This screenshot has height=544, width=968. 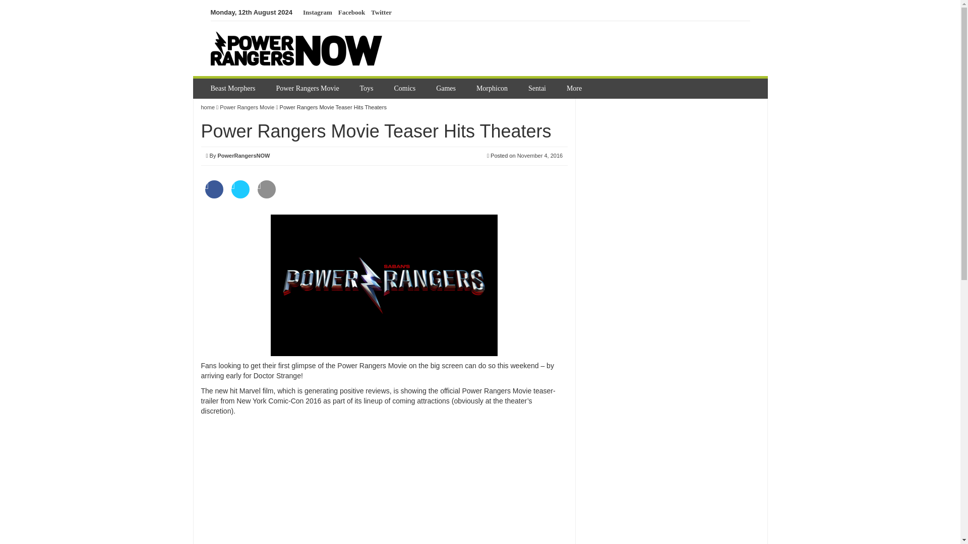 What do you see at coordinates (368, 88) in the screenshot?
I see `Toys` at bounding box center [368, 88].